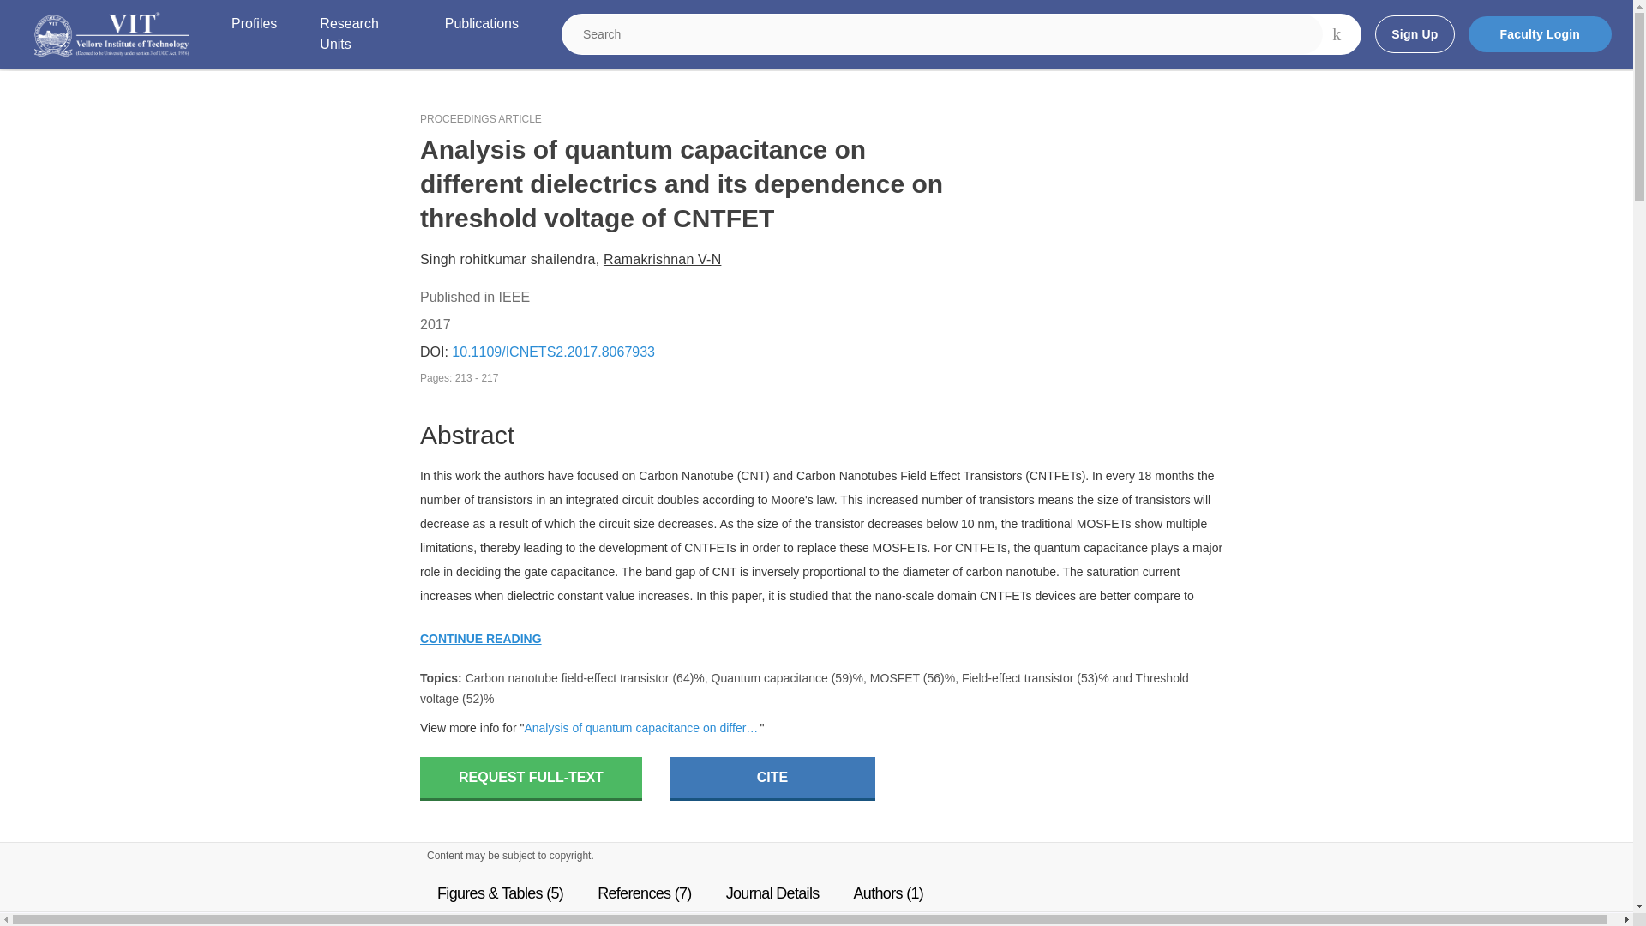  I want to click on REQUEST FULL-TEXT, so click(530, 779).